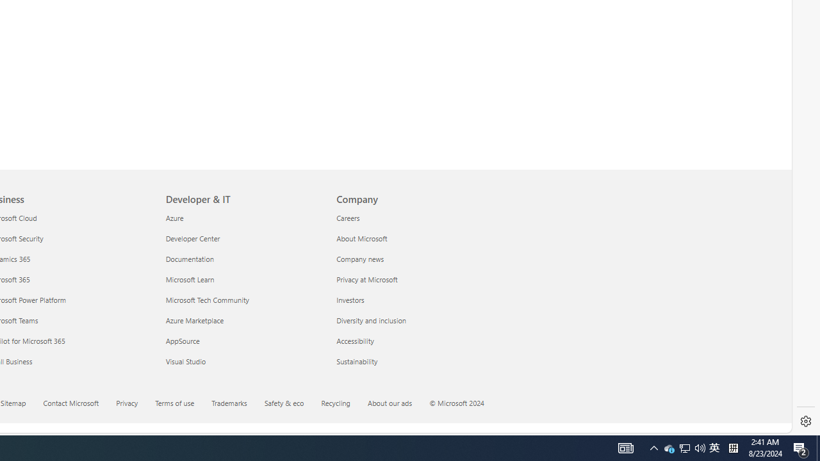  Describe the element at coordinates (127, 402) in the screenshot. I see `Privacy` at that location.